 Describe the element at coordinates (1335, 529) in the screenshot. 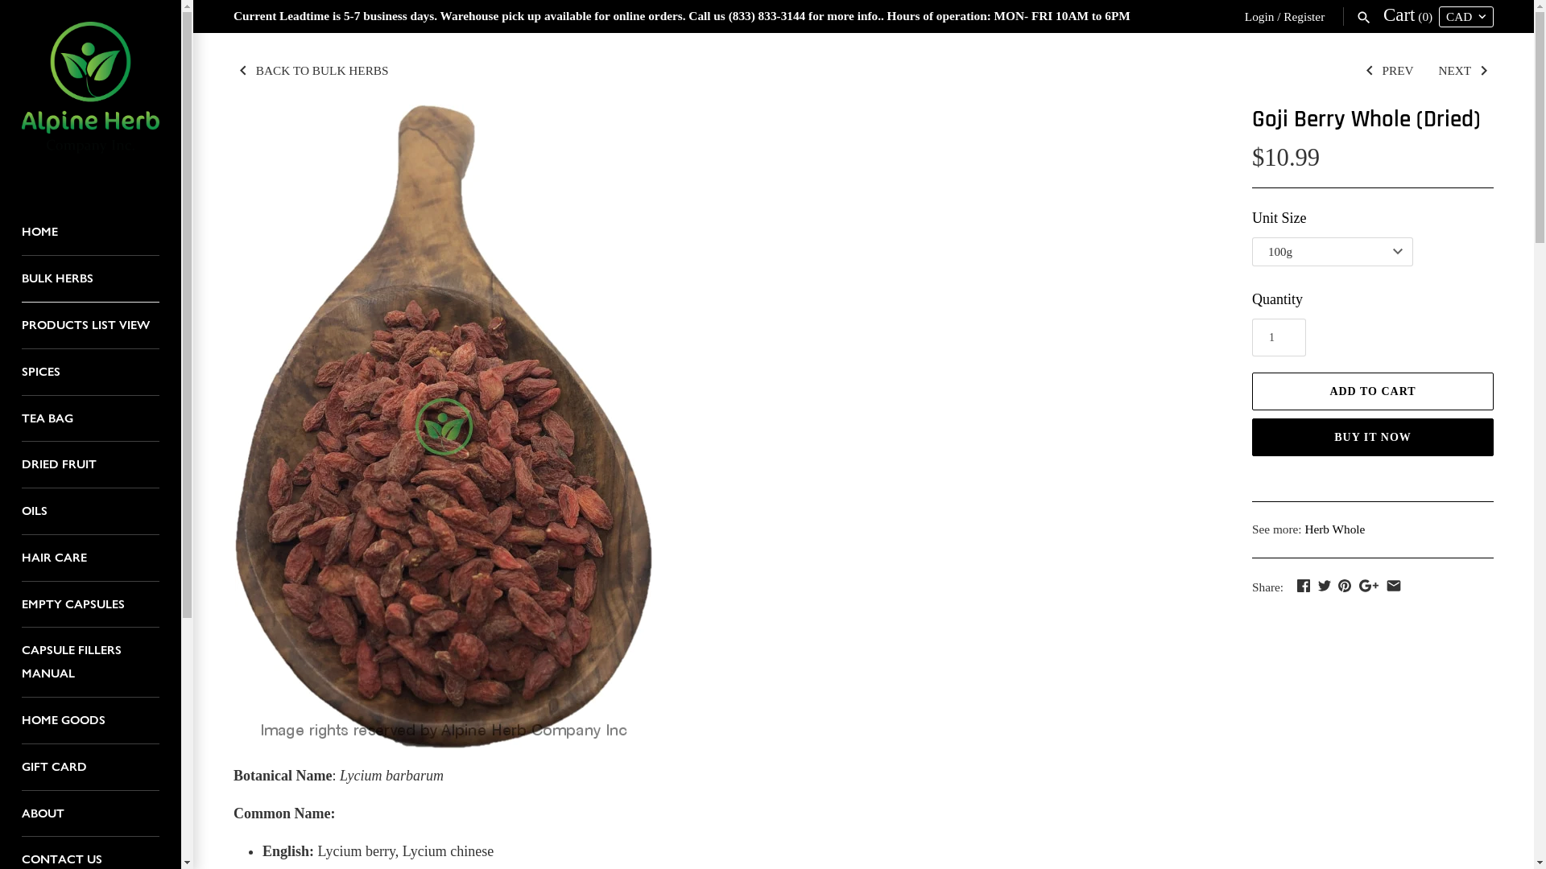

I see `Herb Whole` at that location.